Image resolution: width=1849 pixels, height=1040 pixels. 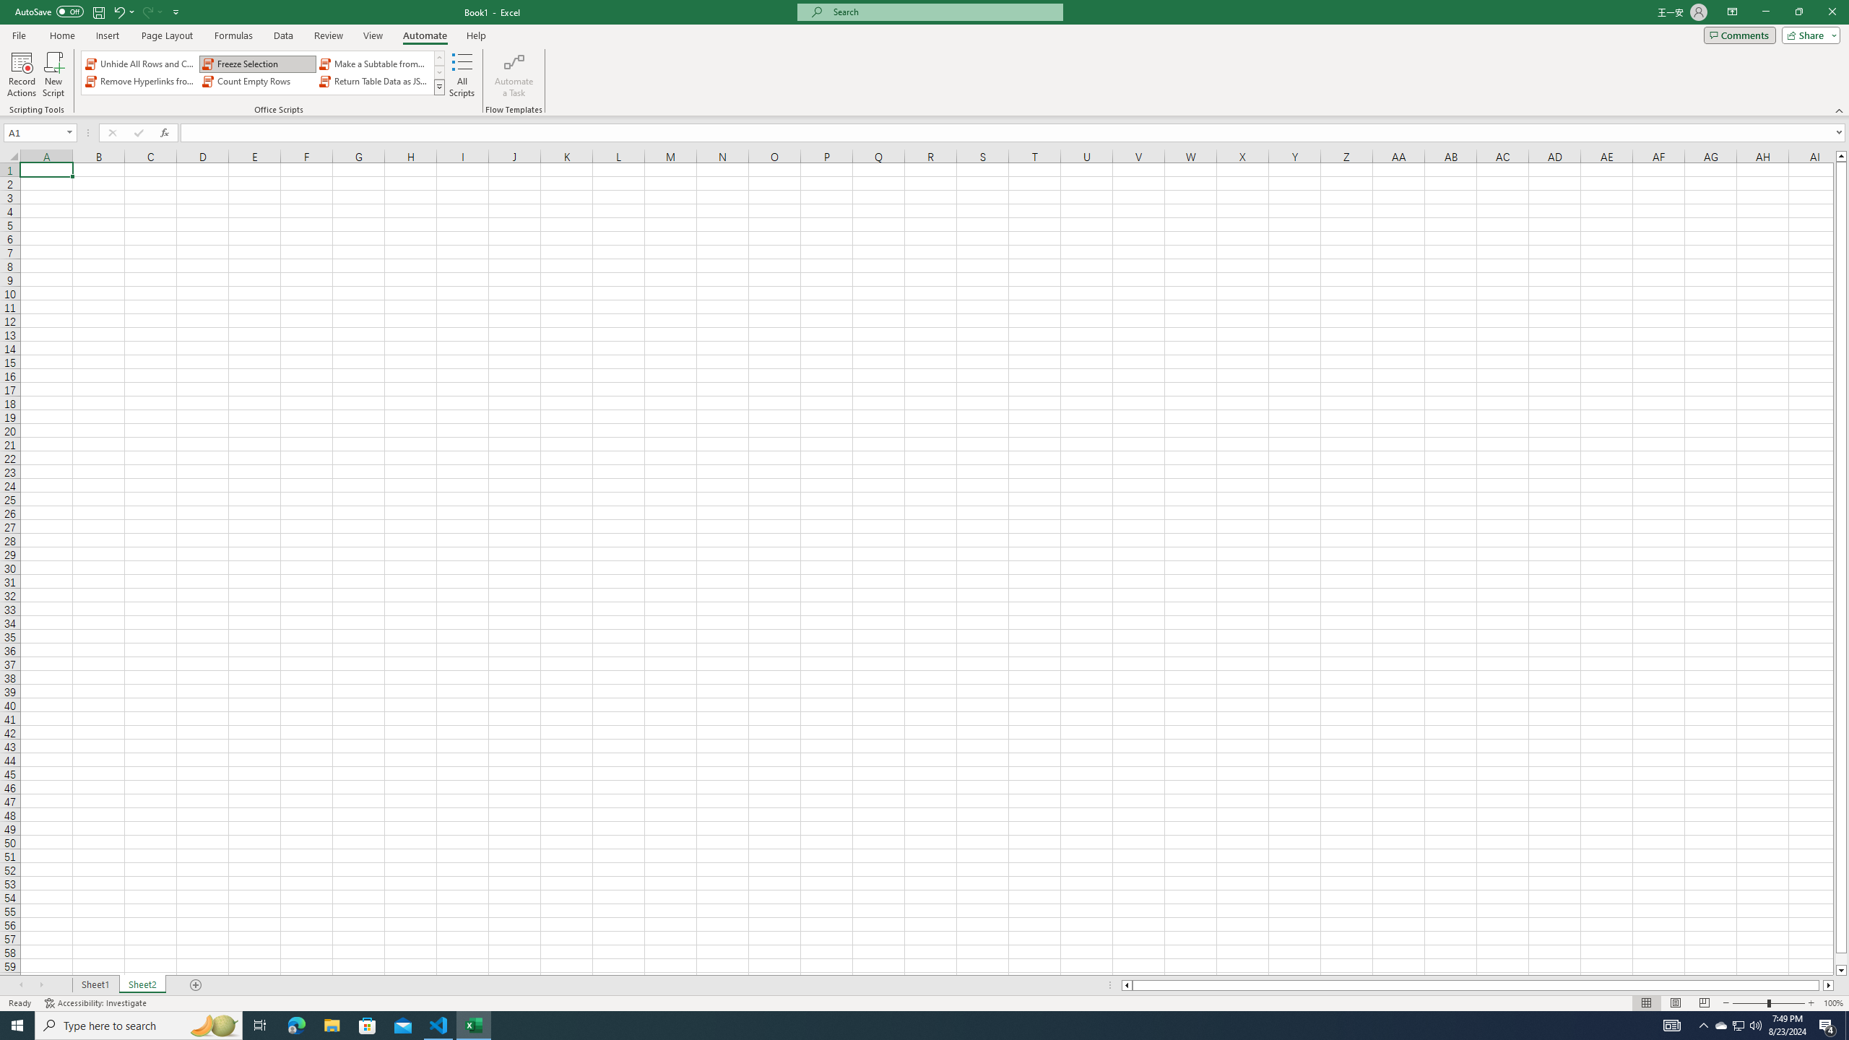 What do you see at coordinates (61, 35) in the screenshot?
I see `Home` at bounding box center [61, 35].